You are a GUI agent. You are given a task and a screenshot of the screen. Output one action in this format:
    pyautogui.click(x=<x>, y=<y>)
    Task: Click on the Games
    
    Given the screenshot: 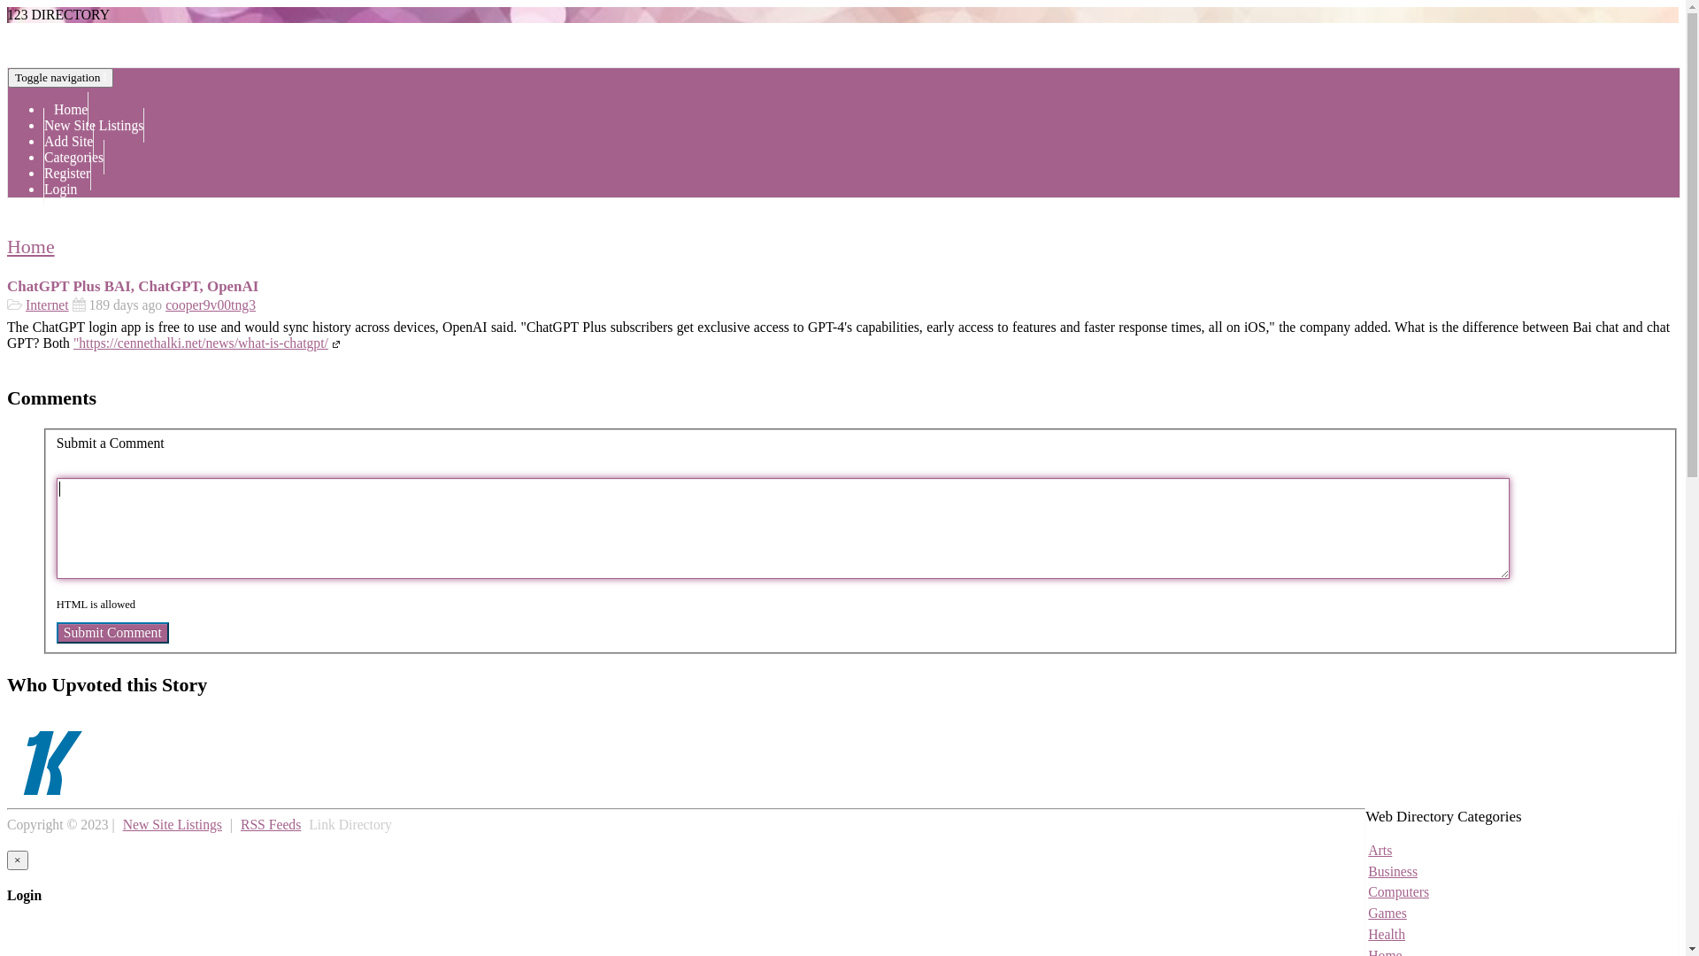 What is the action you would take?
    pyautogui.click(x=1388, y=914)
    